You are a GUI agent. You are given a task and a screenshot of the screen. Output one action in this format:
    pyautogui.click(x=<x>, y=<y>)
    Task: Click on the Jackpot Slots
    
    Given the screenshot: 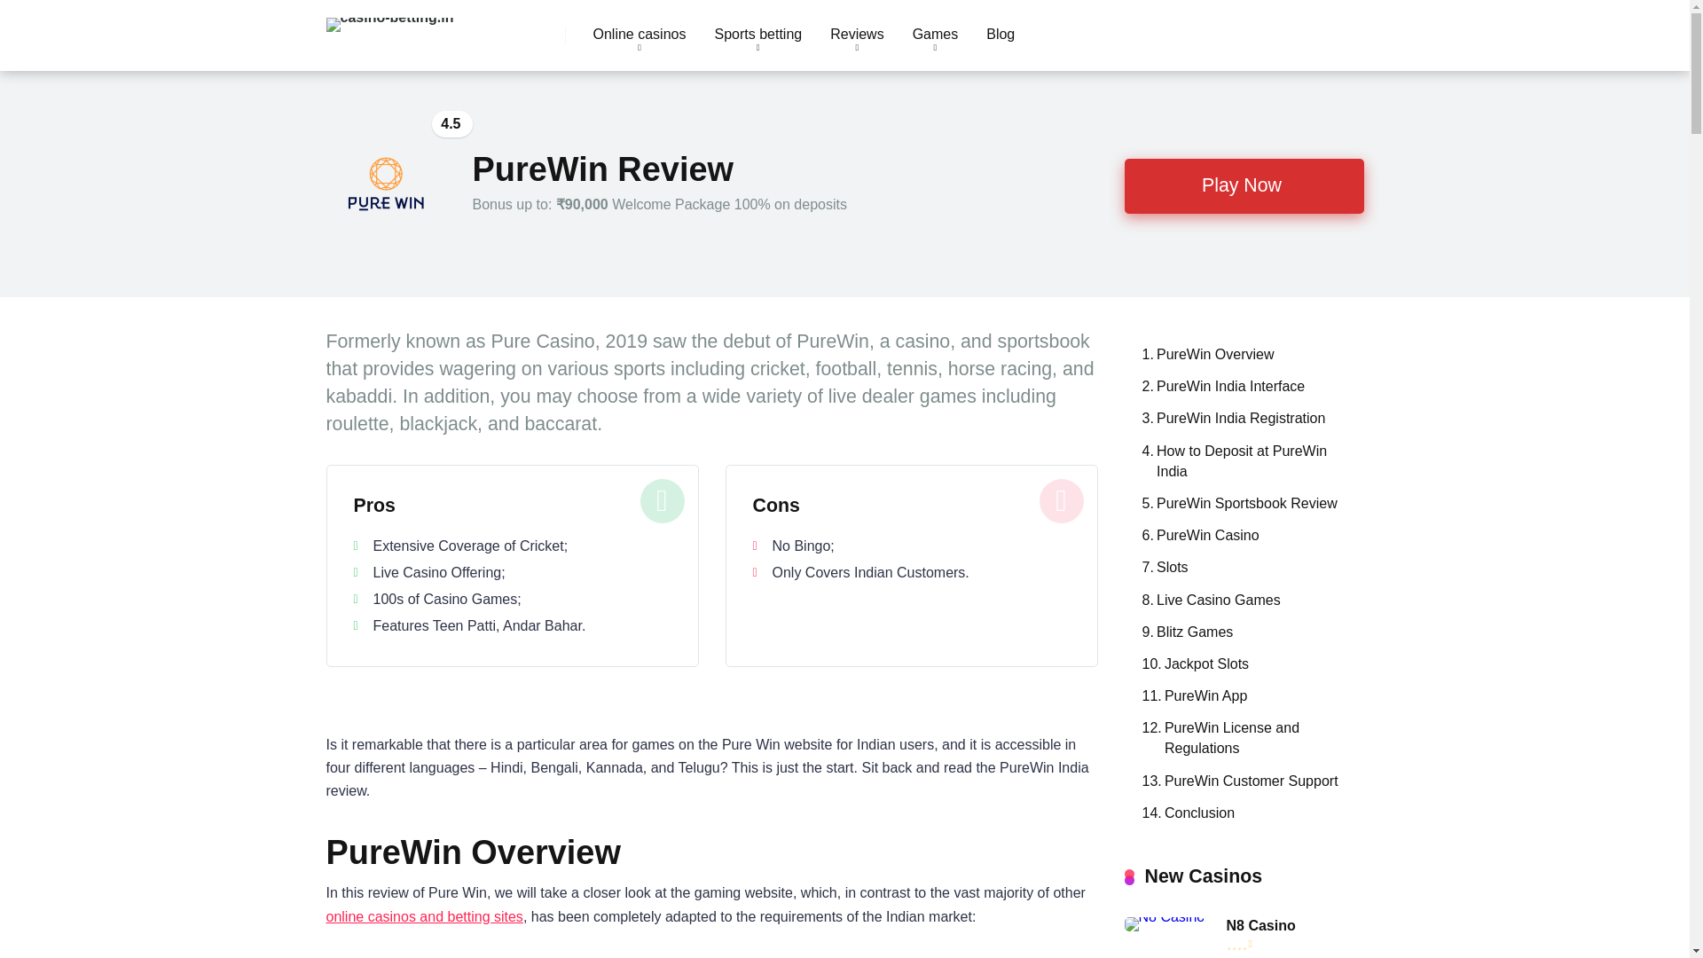 What is the action you would take?
    pyautogui.click(x=1192, y=662)
    